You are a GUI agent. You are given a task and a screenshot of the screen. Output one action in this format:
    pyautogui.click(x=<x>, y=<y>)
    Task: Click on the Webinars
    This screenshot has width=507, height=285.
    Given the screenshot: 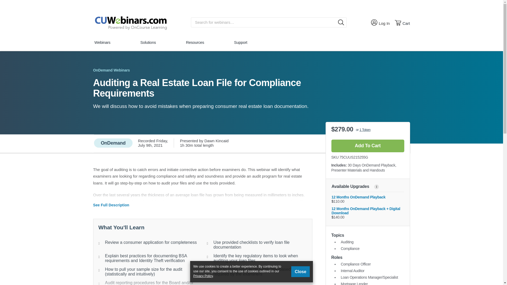 What is the action you would take?
    pyautogui.click(x=402, y=23)
    